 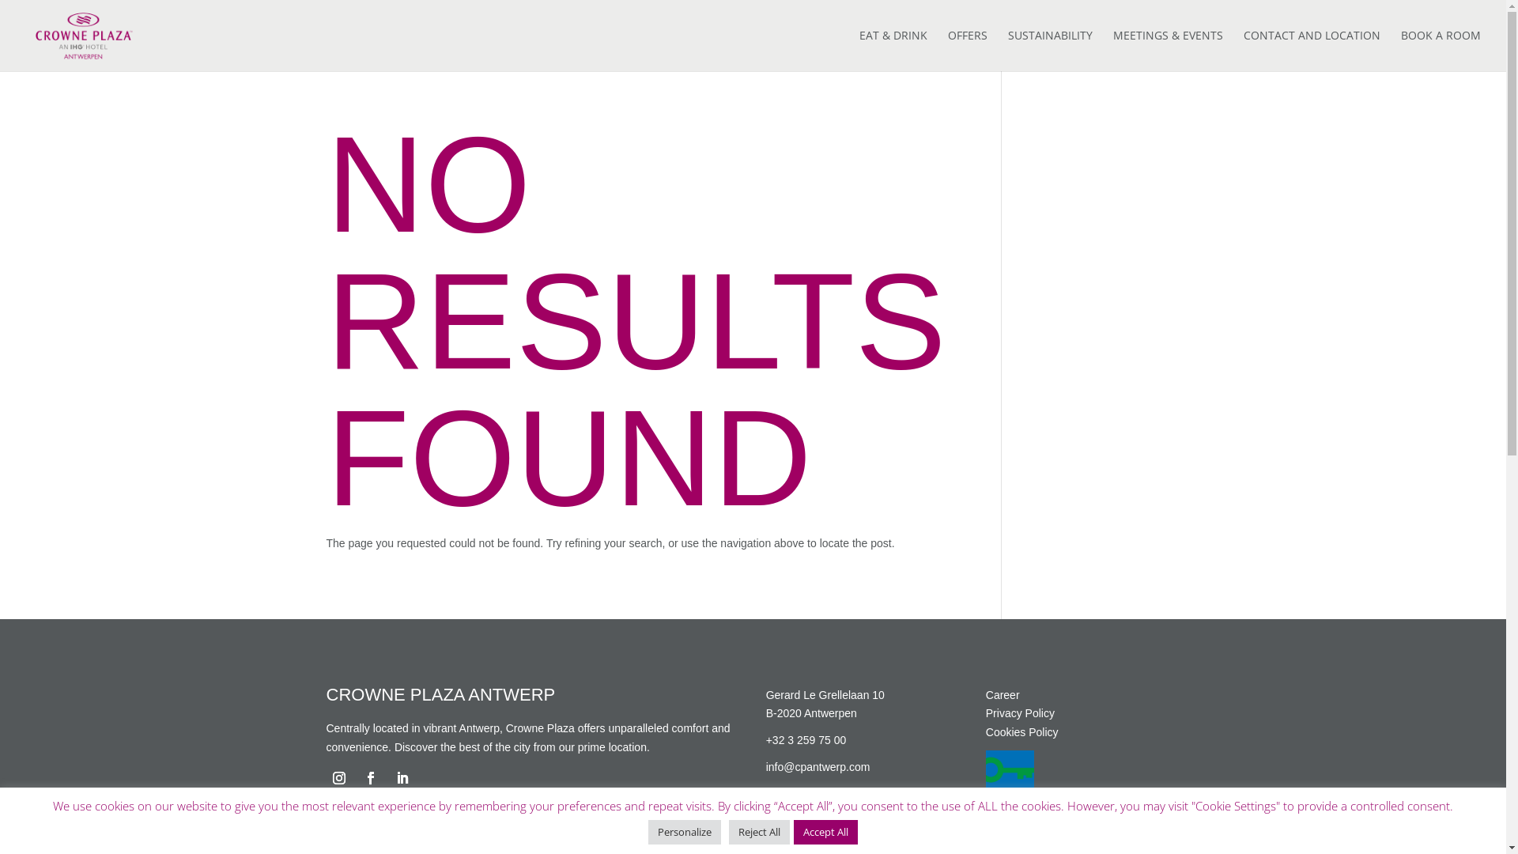 I want to click on Gerard Le Grellelaan 10
B-2020 Antwerpen, so click(x=825, y=705).